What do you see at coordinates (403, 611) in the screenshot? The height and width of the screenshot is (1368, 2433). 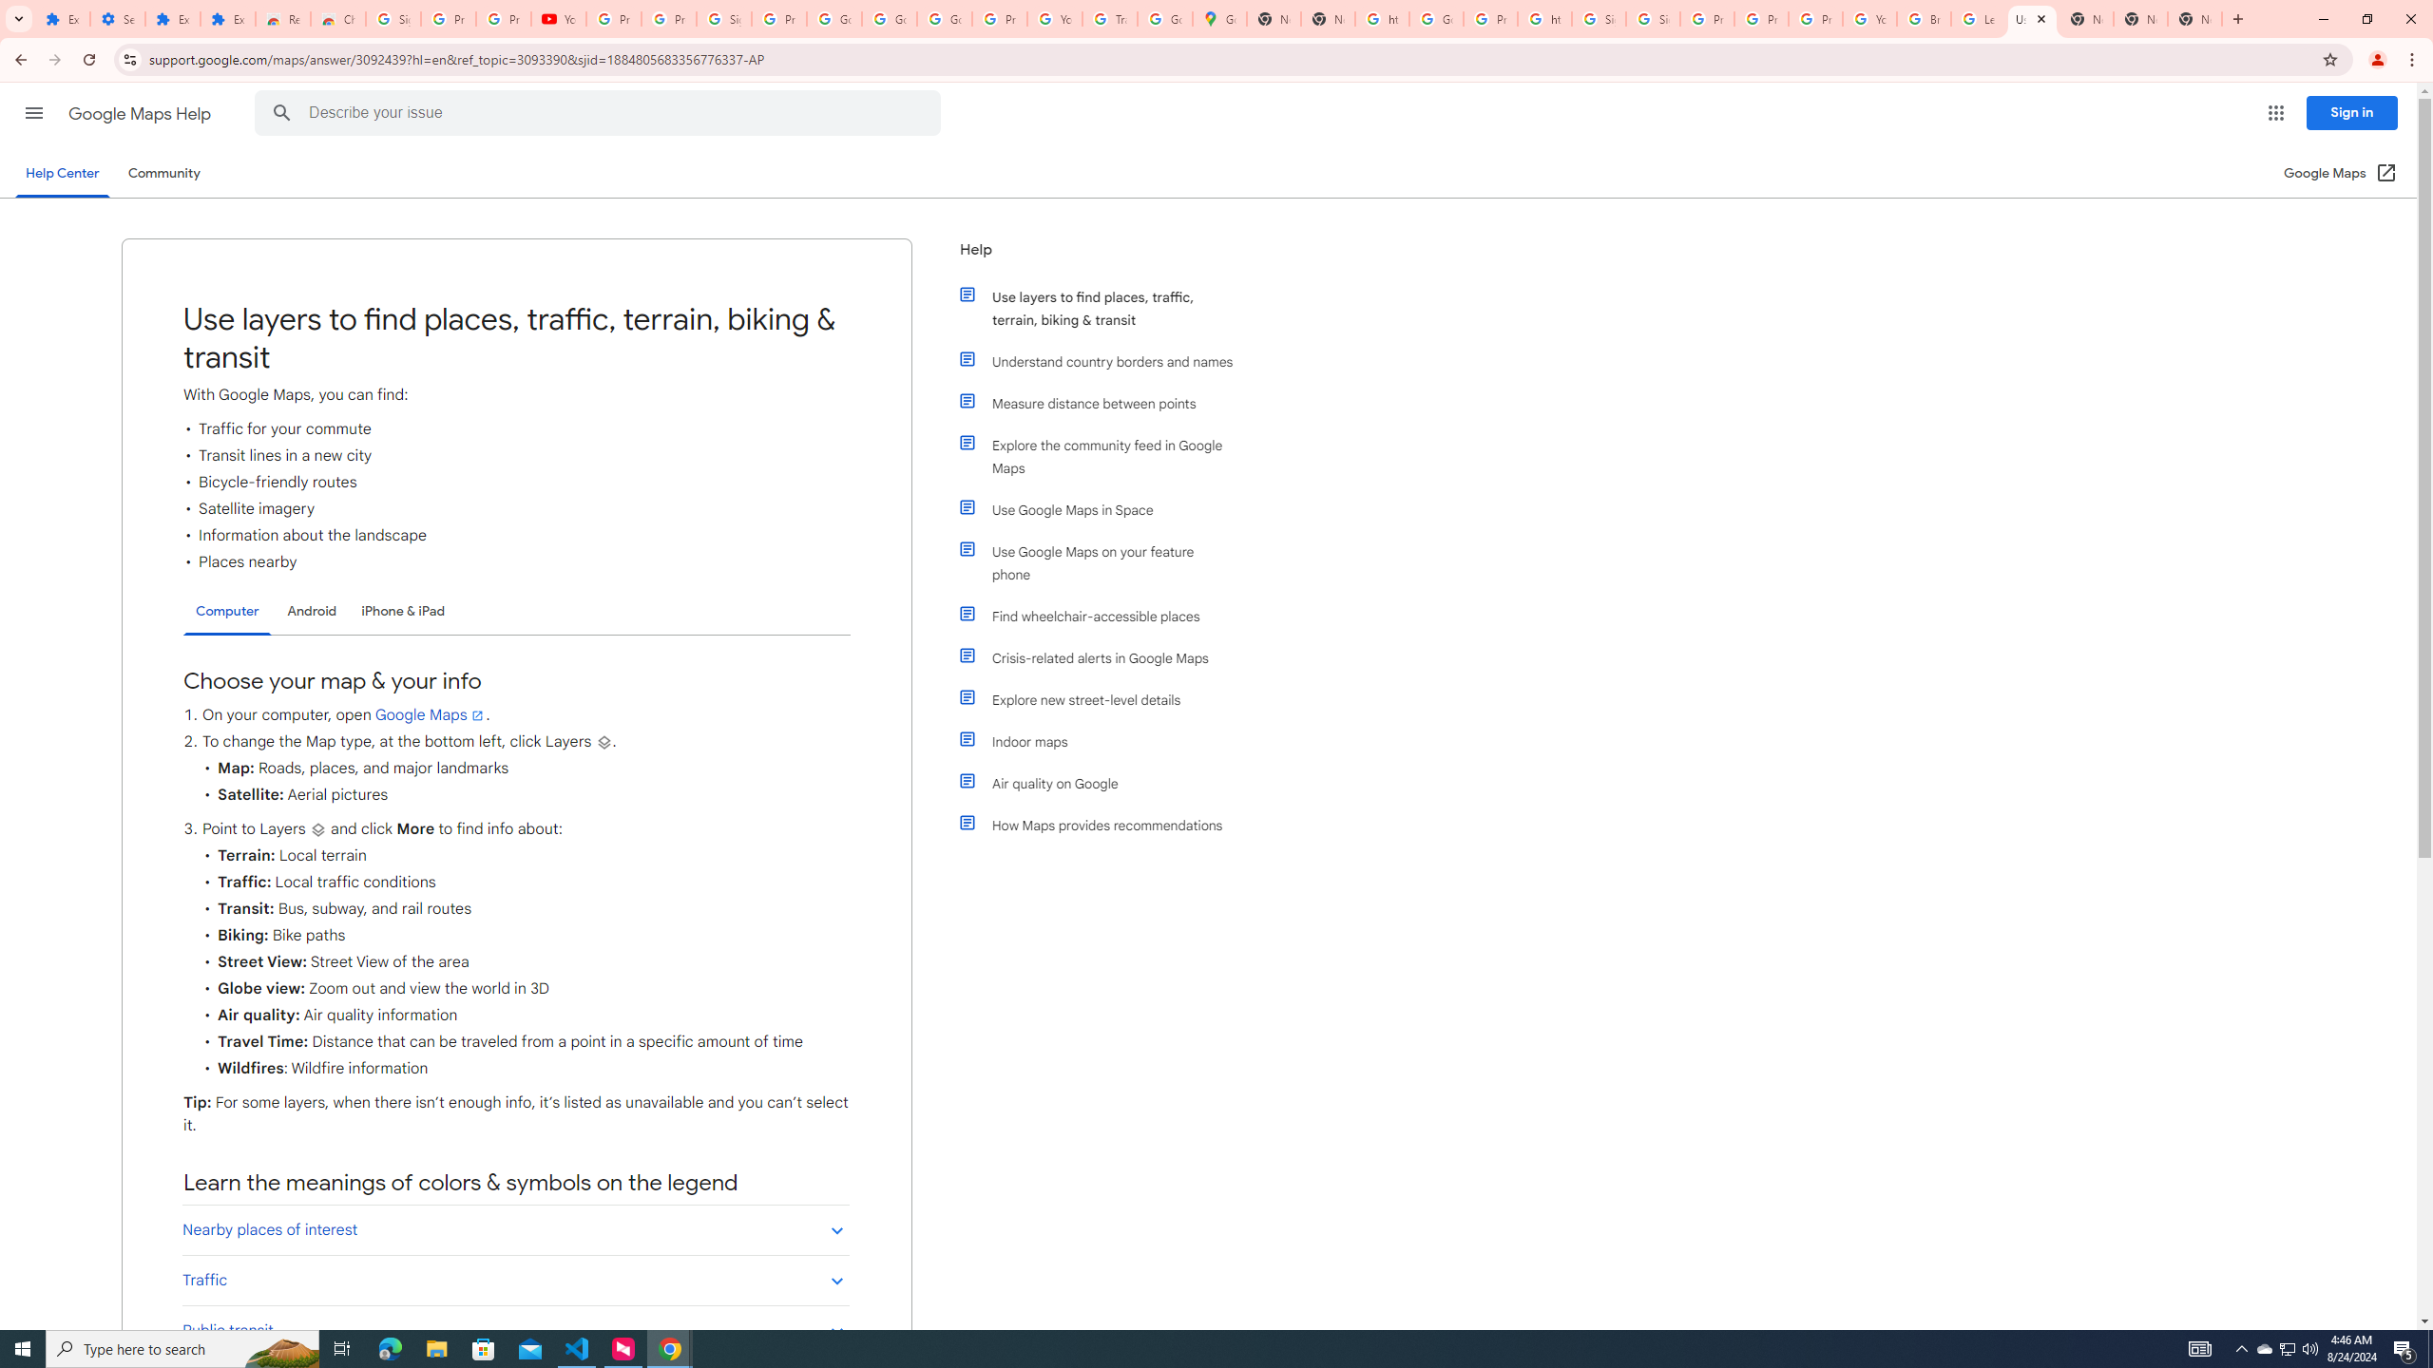 I see `iPhone & iPad` at bounding box center [403, 611].